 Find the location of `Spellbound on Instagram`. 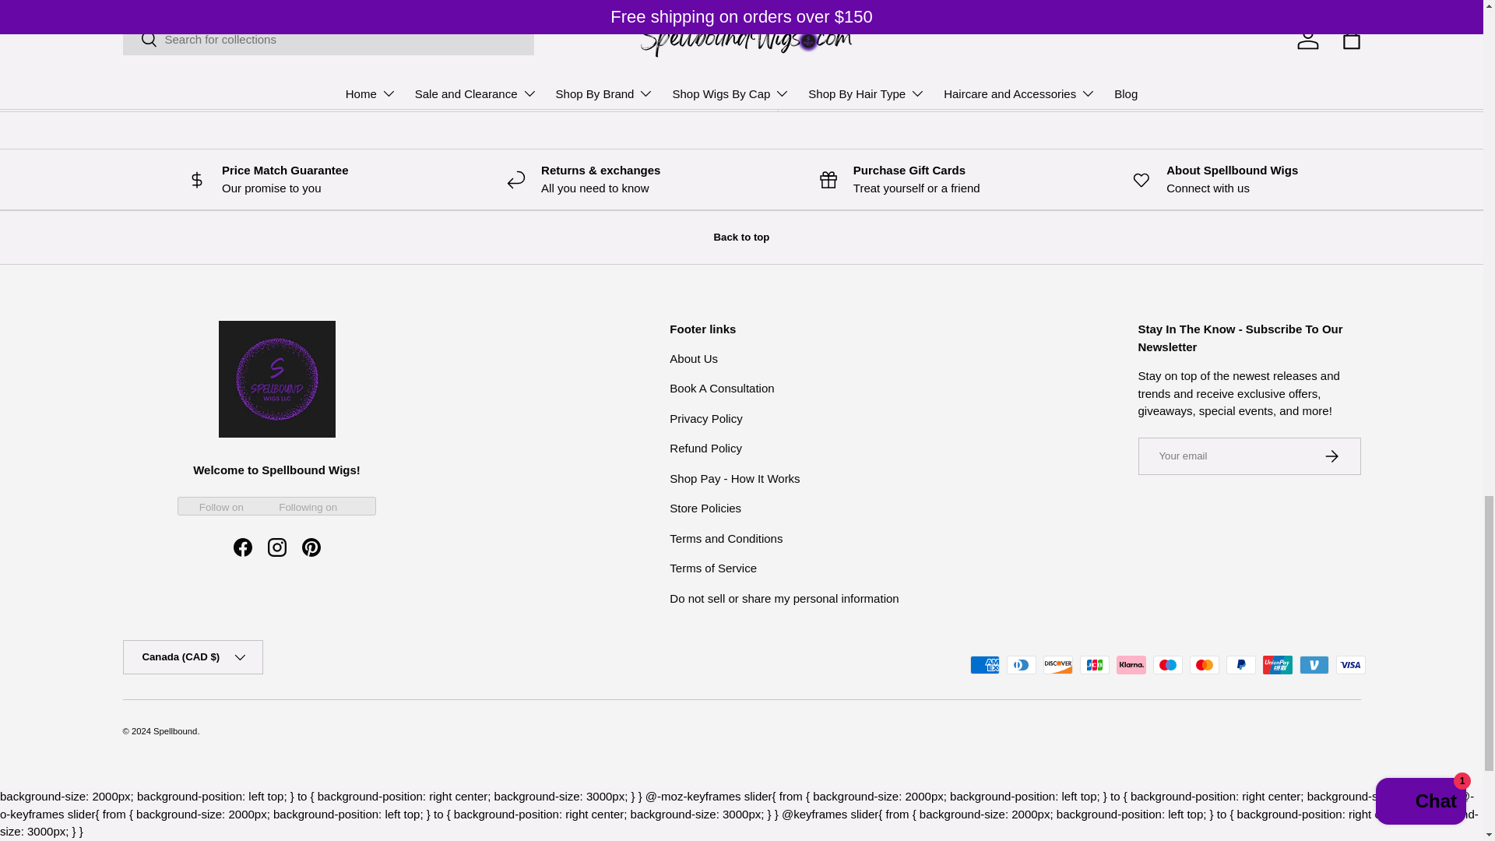

Spellbound on Instagram is located at coordinates (277, 547).